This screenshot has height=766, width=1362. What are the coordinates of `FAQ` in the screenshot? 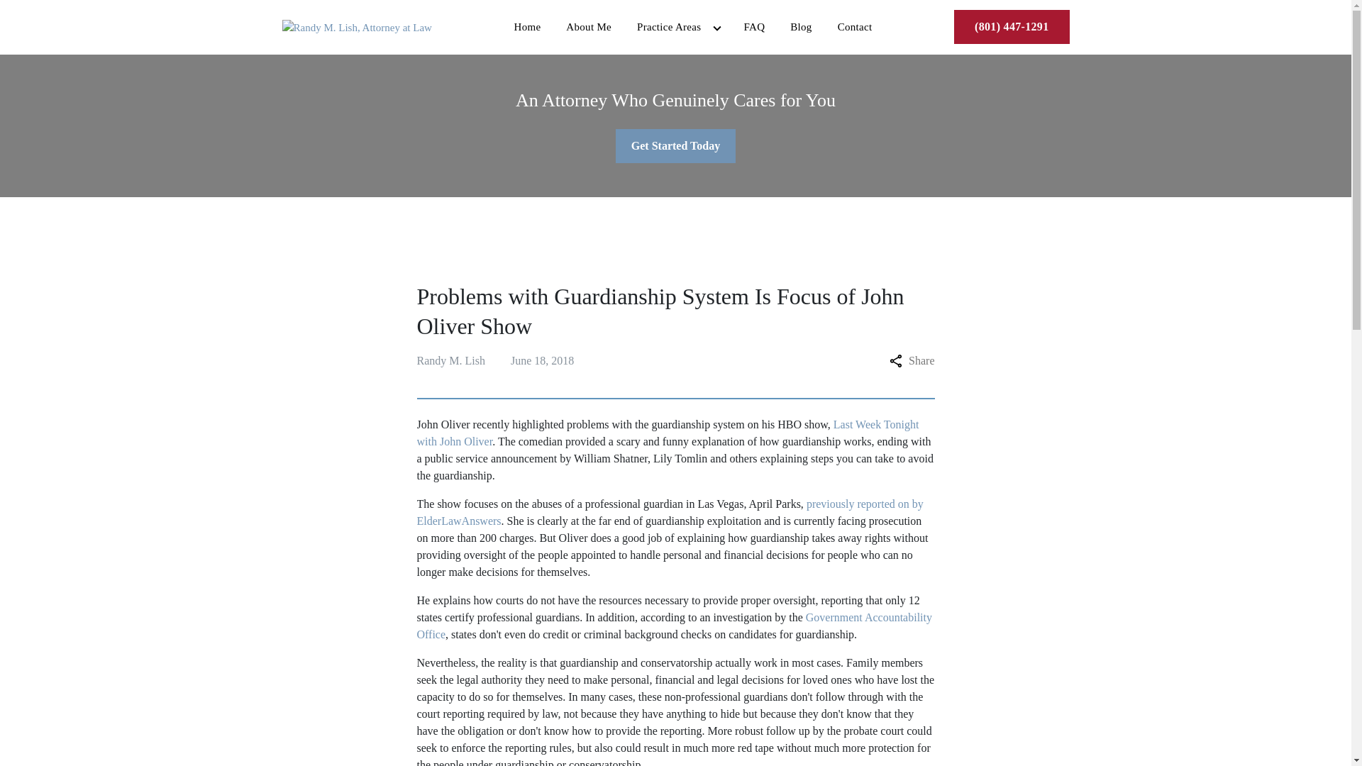 It's located at (753, 27).